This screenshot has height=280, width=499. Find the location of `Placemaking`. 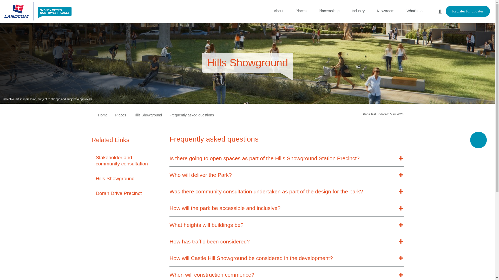

Placemaking is located at coordinates (328, 11).